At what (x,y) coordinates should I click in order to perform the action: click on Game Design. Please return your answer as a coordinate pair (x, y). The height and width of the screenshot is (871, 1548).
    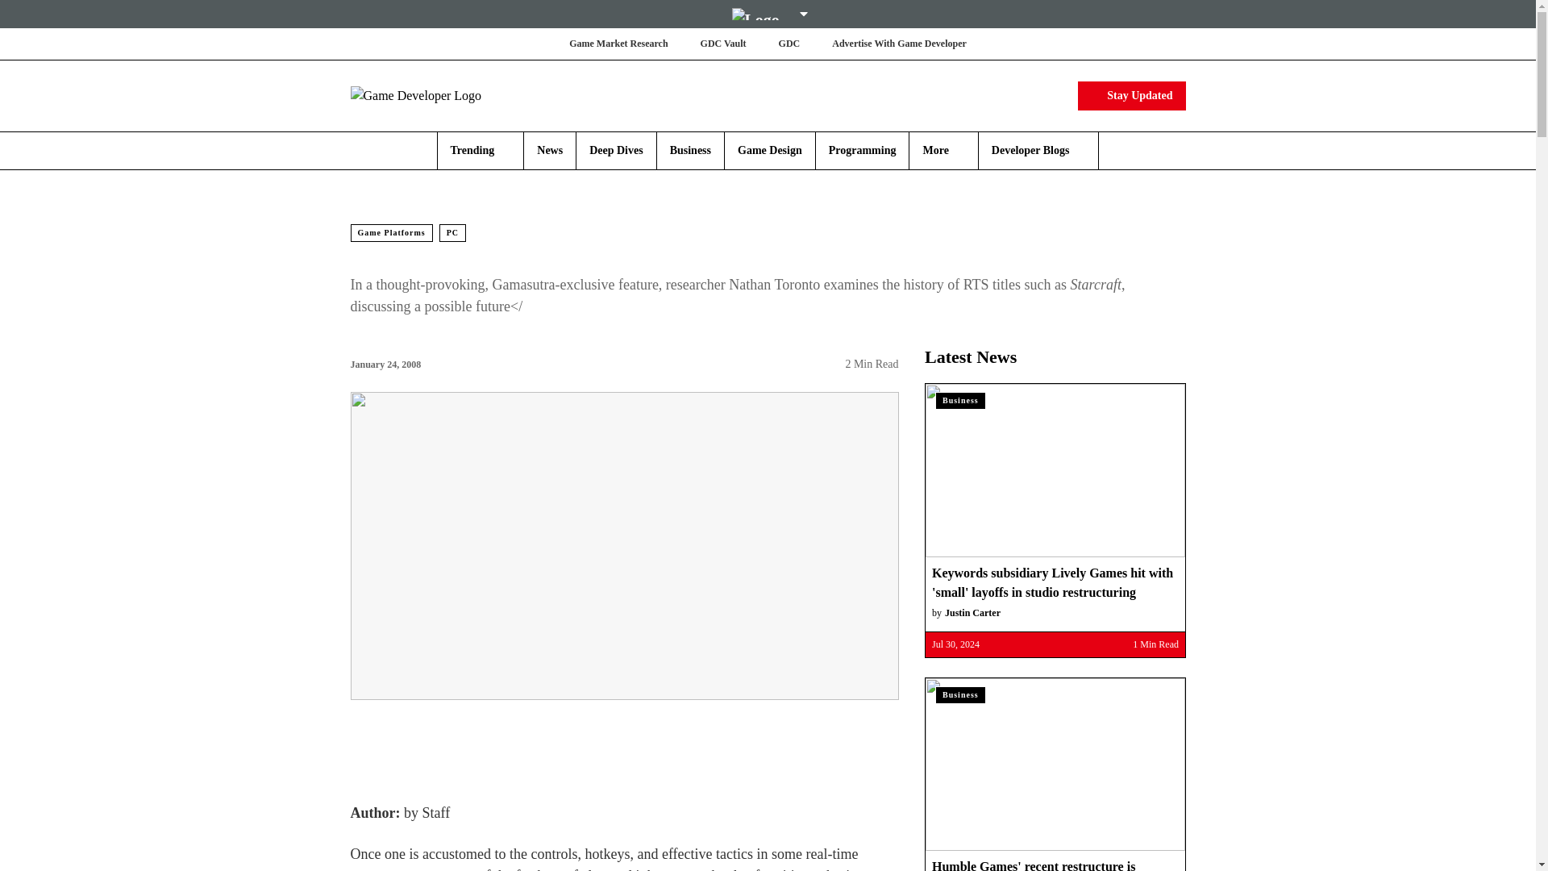
    Looking at the image, I should click on (769, 150).